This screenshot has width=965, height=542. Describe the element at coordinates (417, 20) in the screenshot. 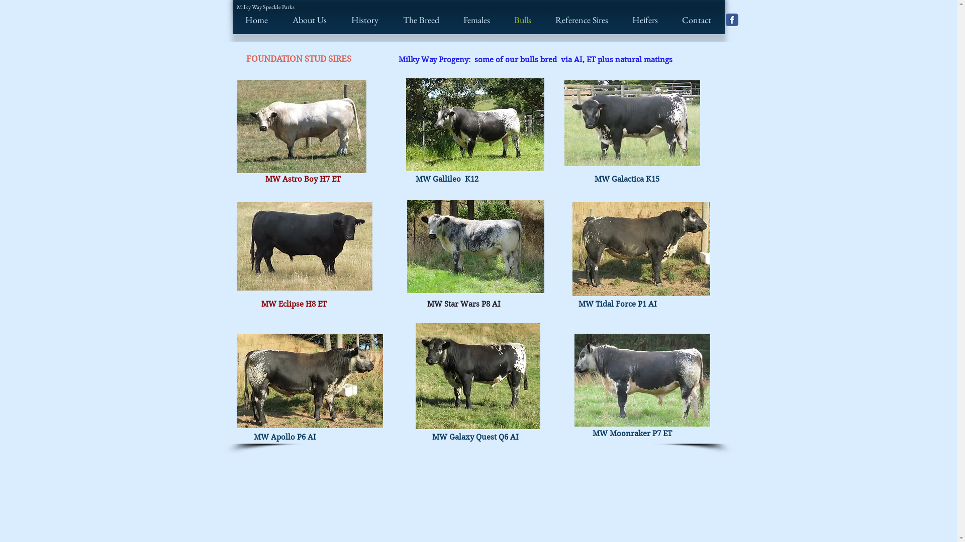

I see `The Breed` at that location.